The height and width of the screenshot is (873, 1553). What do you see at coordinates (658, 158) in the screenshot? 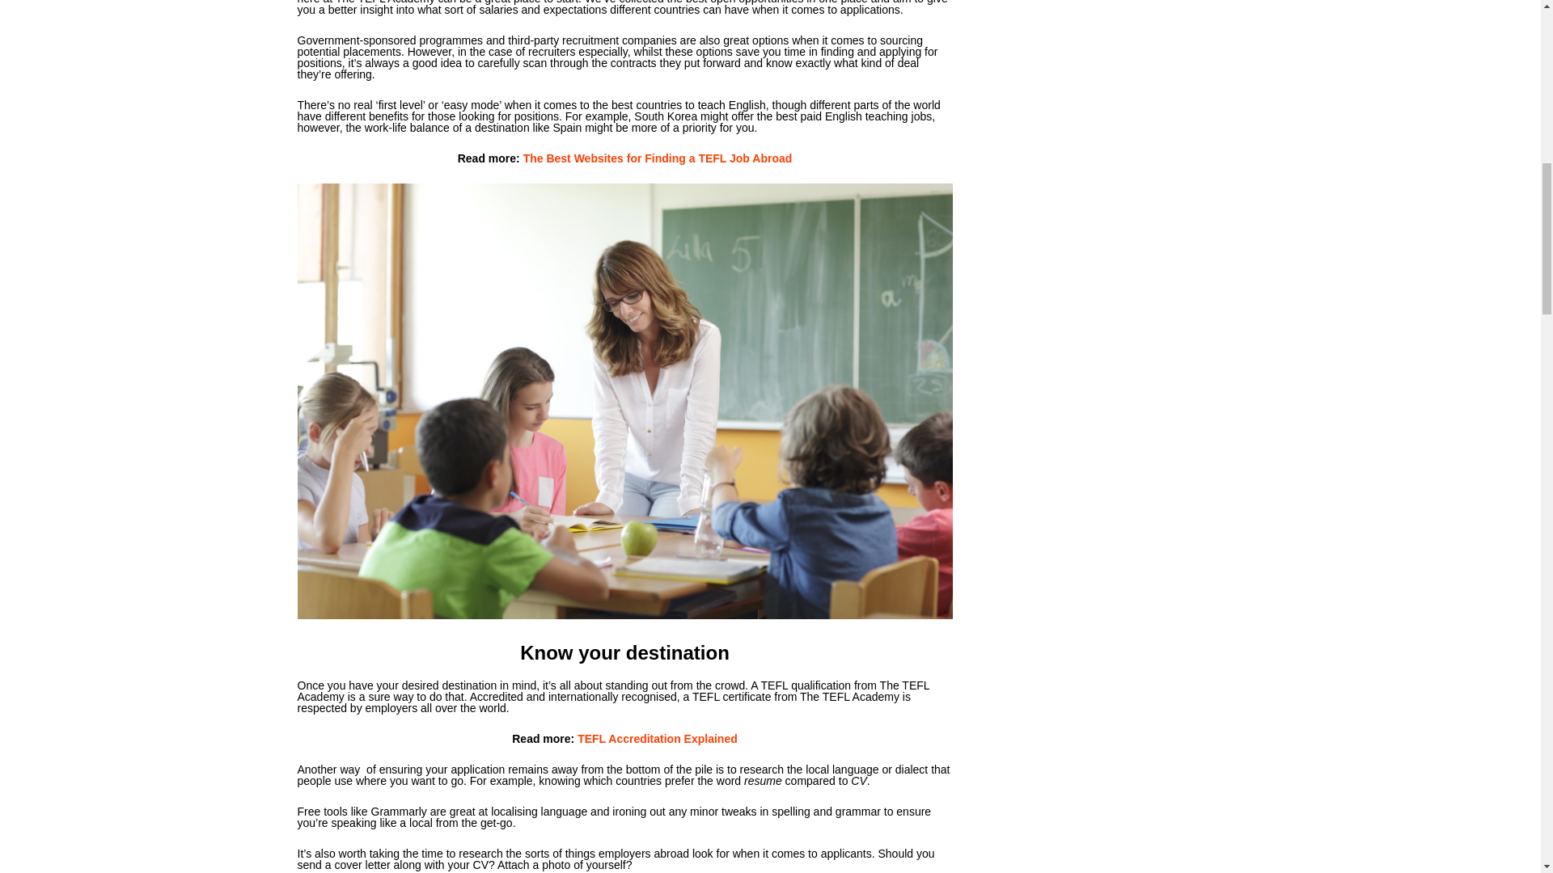
I see `The Best Websites for Finding a TEFL Job Abroad` at bounding box center [658, 158].